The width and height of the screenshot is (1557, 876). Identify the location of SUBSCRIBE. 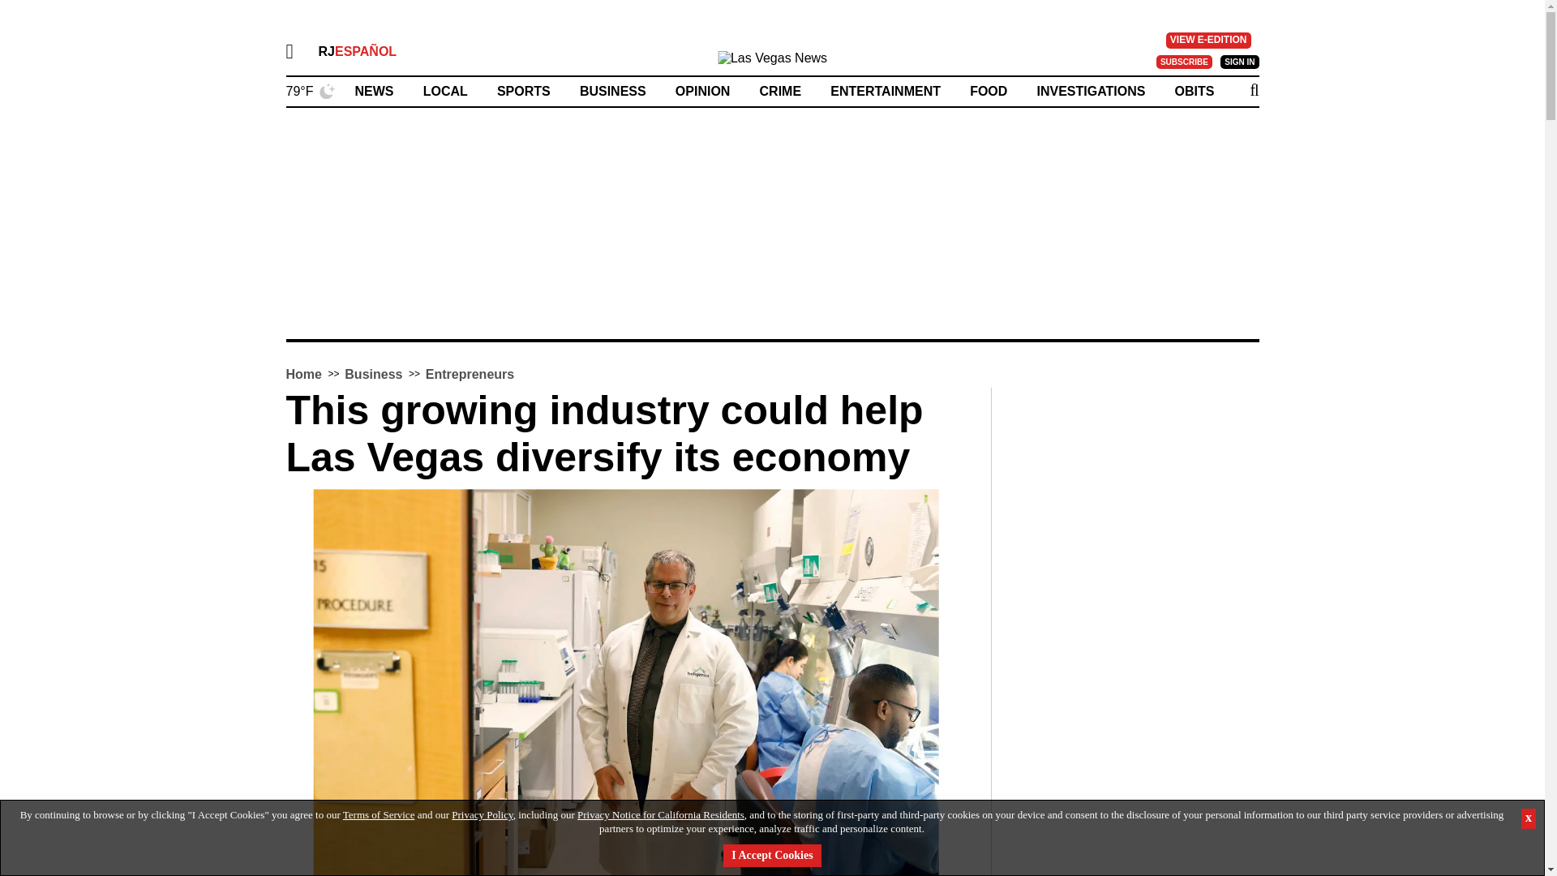
(1184, 62).